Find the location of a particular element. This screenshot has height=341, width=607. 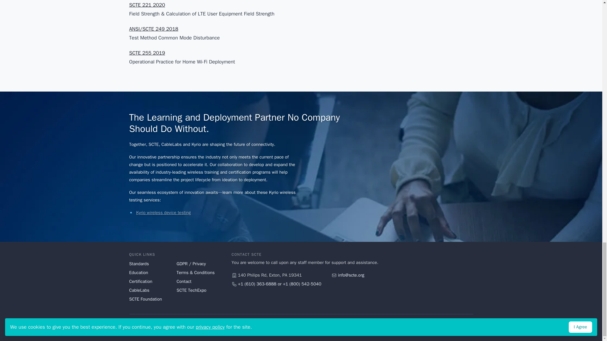

YouTube is located at coordinates (447, 328).